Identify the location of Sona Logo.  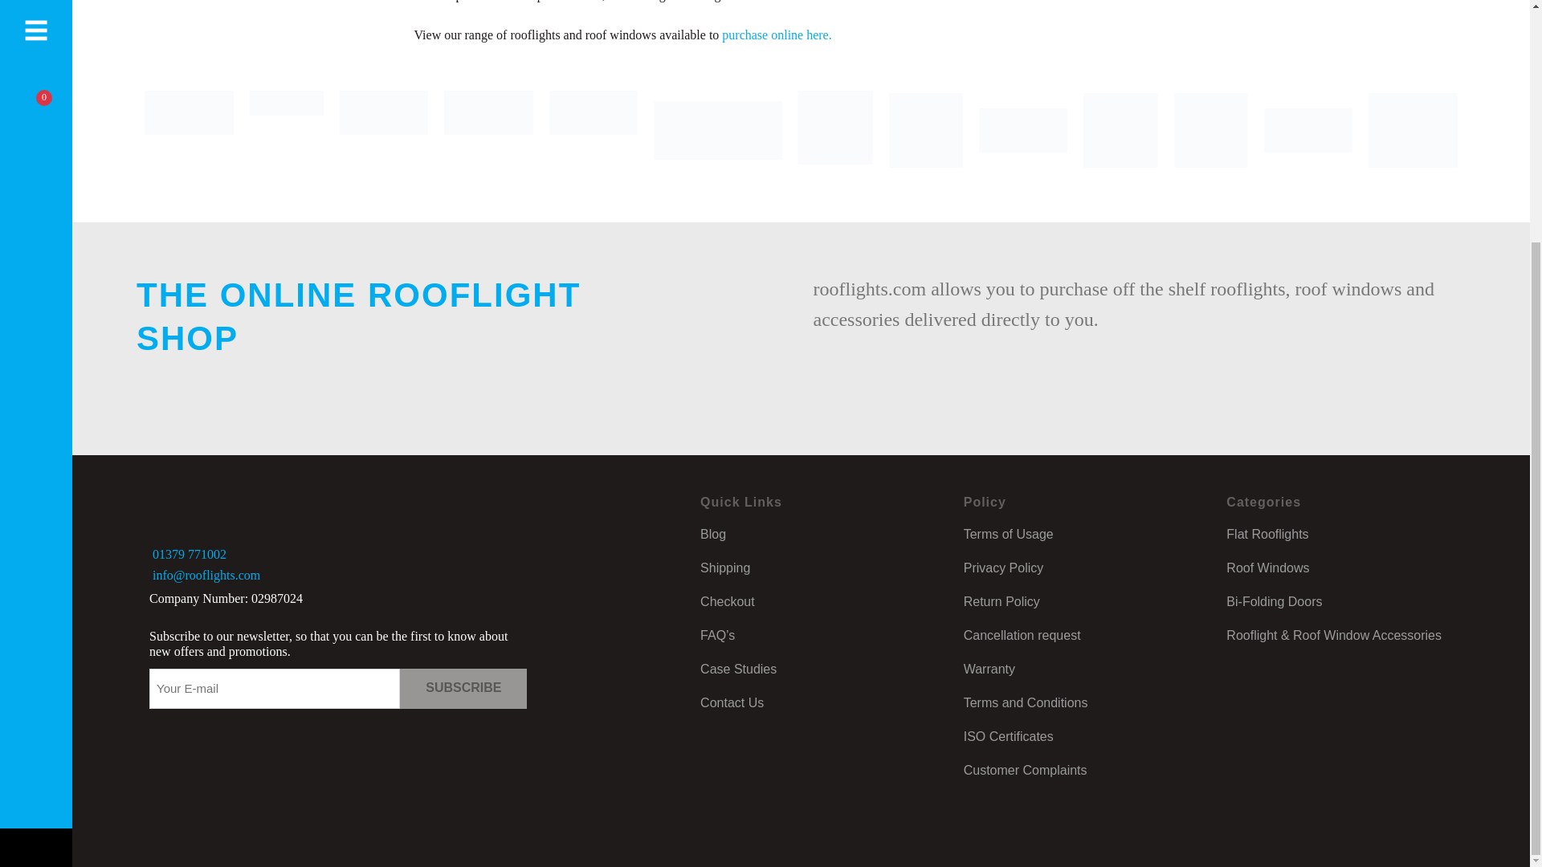
(593, 130).